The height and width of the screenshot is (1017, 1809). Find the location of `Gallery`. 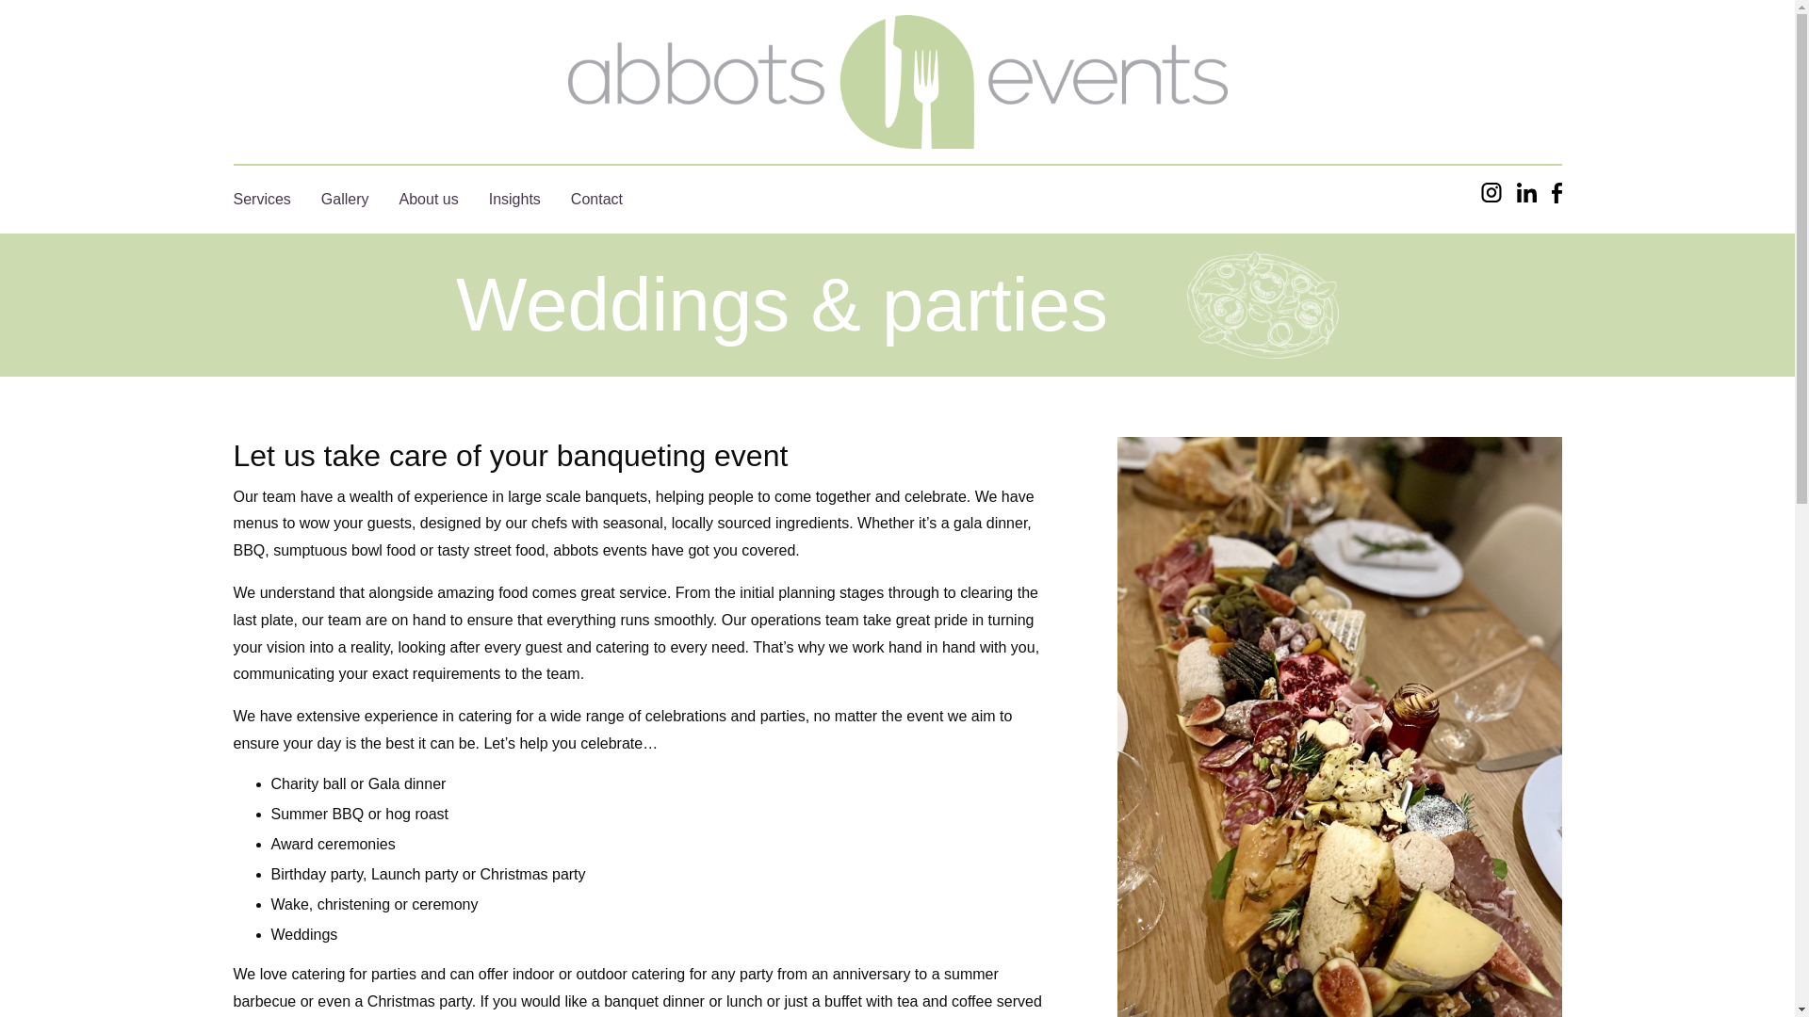

Gallery is located at coordinates (345, 200).